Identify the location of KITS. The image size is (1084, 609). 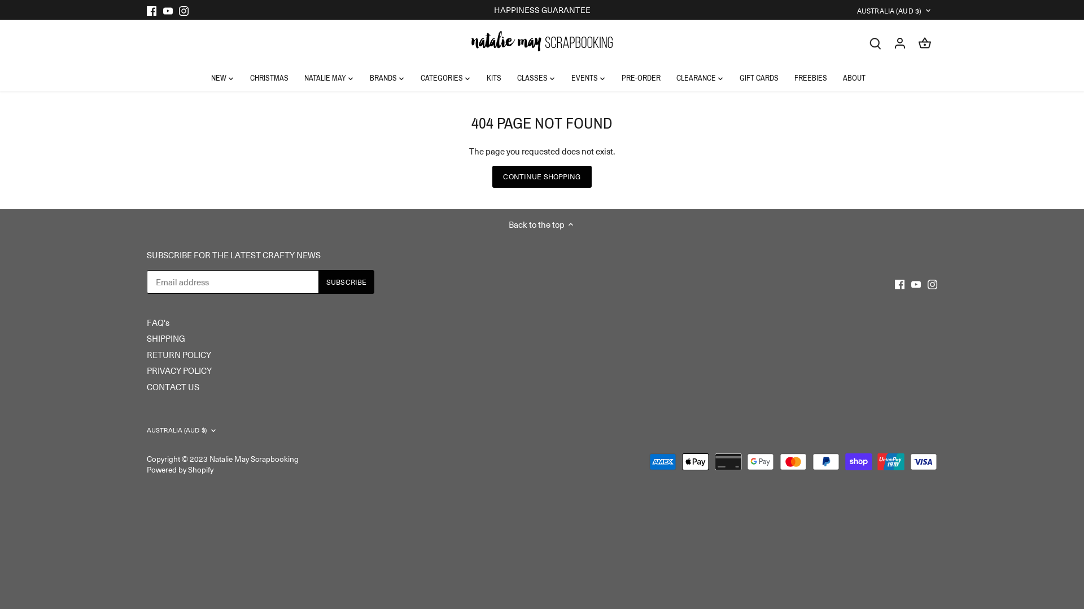
(494, 78).